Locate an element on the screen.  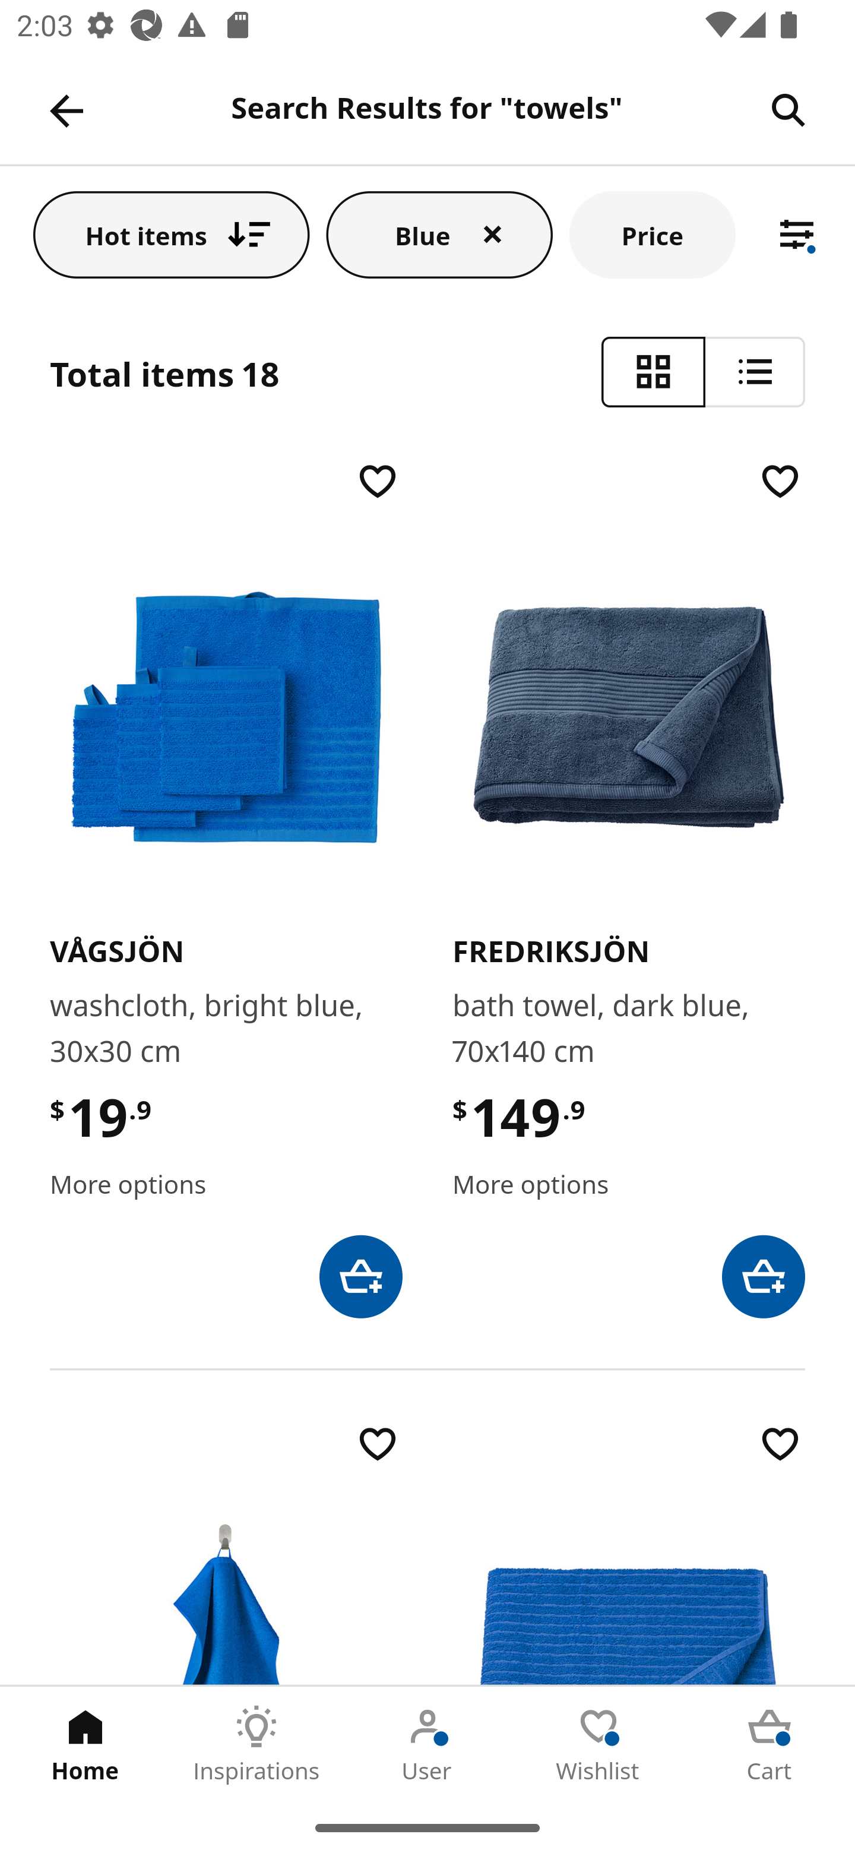
Hot items is located at coordinates (171, 234).